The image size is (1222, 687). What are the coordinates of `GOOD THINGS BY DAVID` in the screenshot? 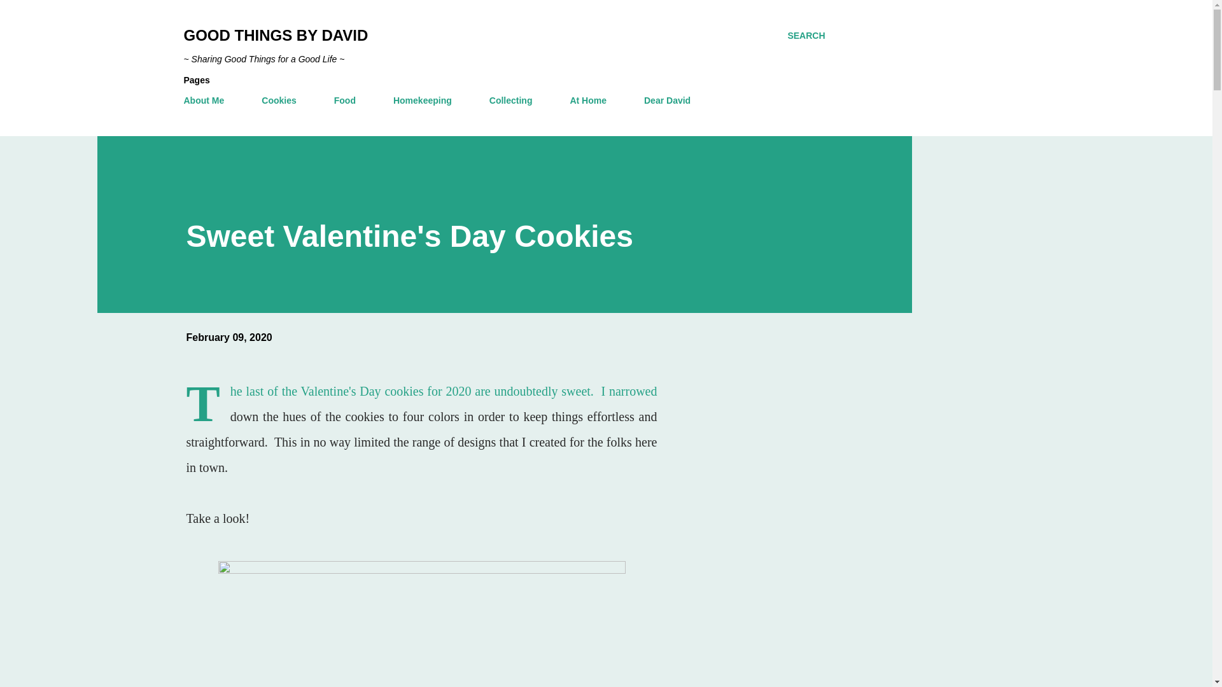 It's located at (275, 36).